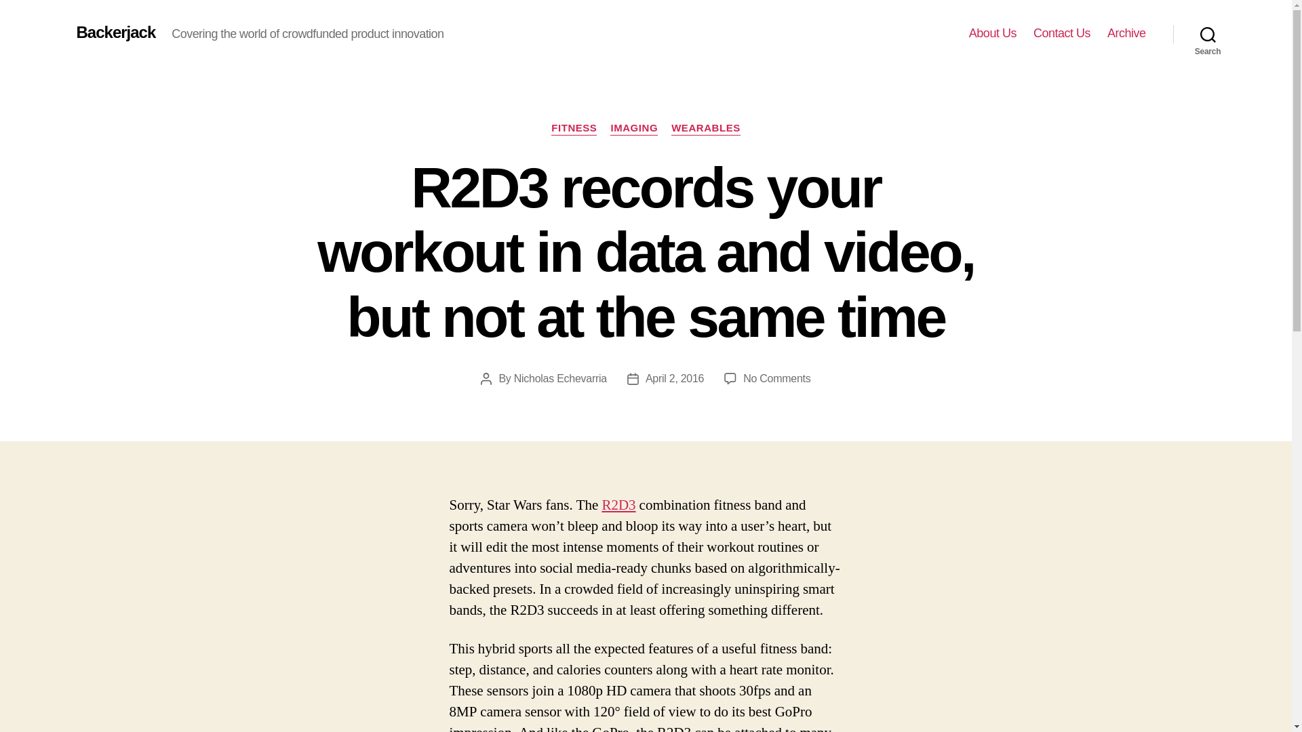 Image resolution: width=1302 pixels, height=732 pixels. What do you see at coordinates (1208, 34) in the screenshot?
I see `Search` at bounding box center [1208, 34].